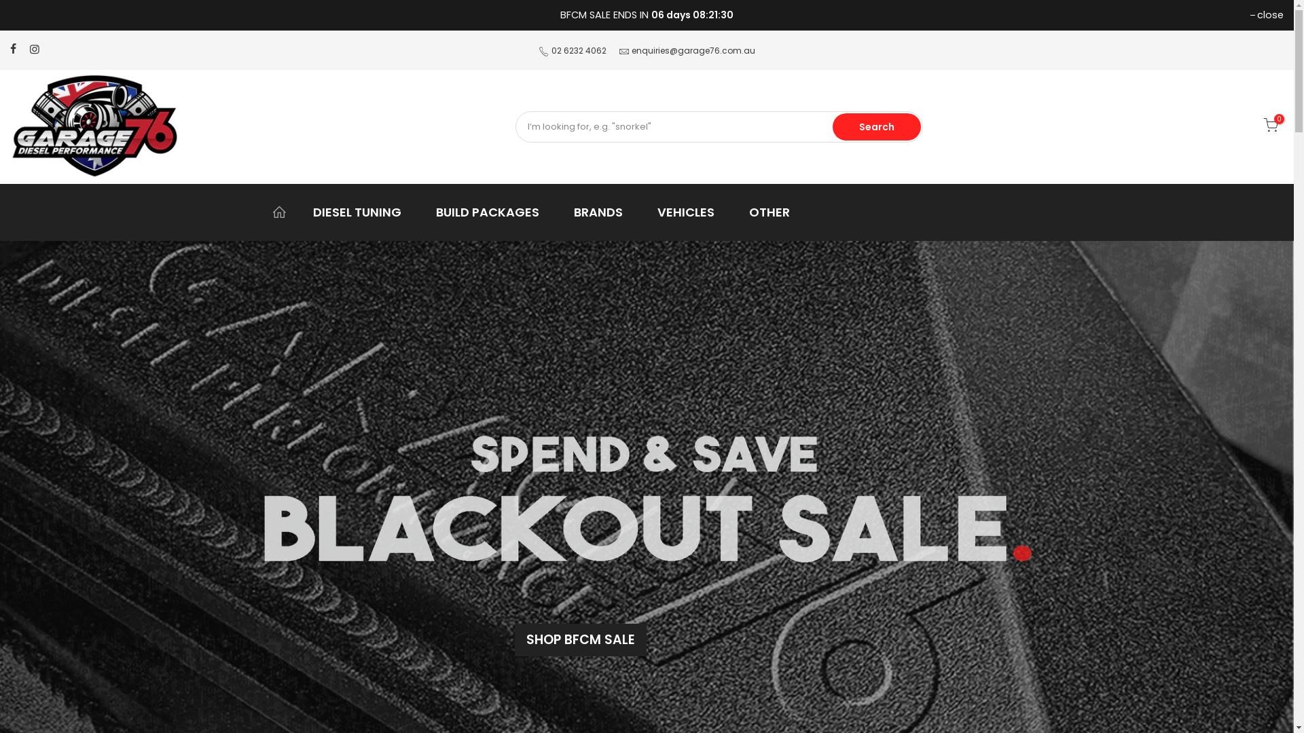 The width and height of the screenshot is (1304, 733). Describe the element at coordinates (1267, 15) in the screenshot. I see `close` at that location.